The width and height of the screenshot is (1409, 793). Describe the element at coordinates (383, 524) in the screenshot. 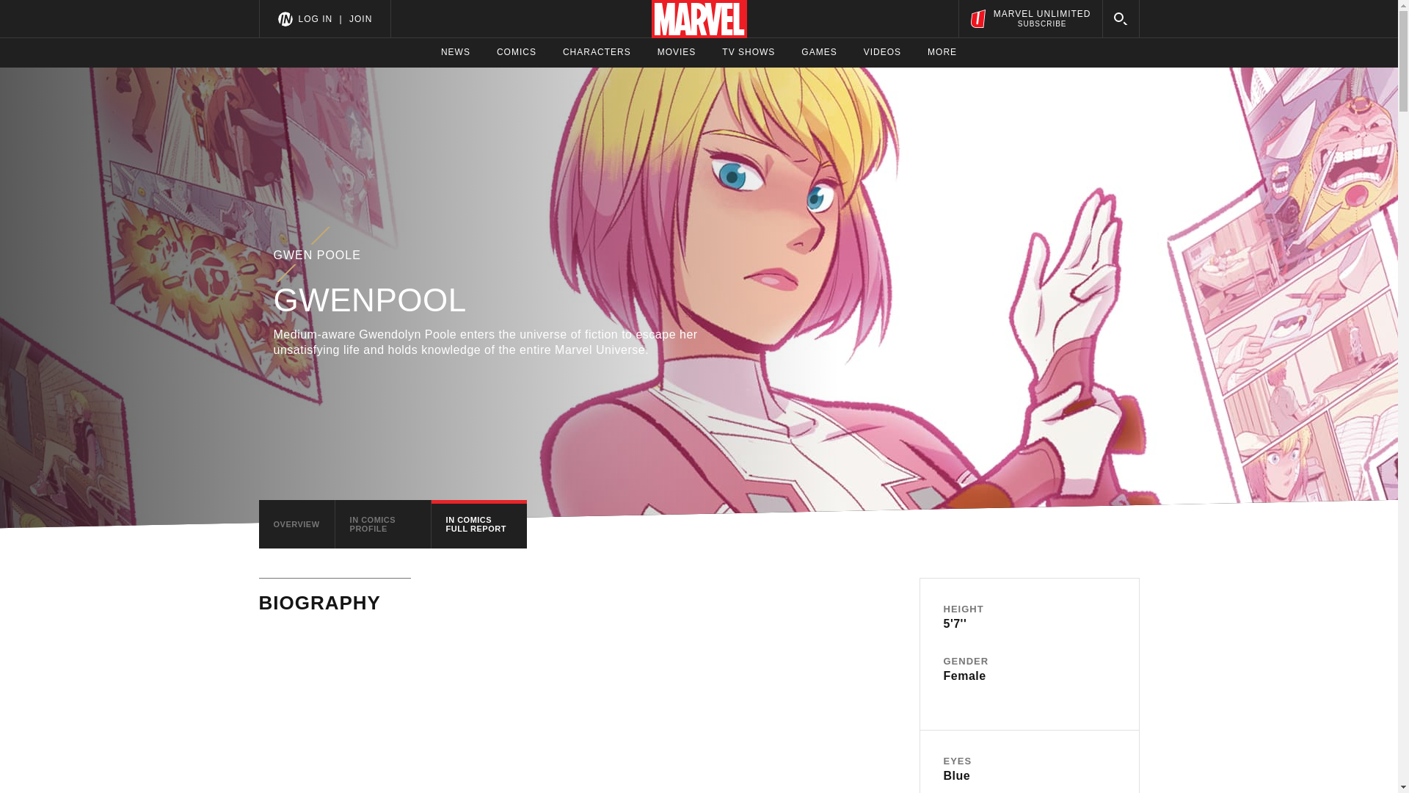

I see `IN COMICS PROFILE` at that location.